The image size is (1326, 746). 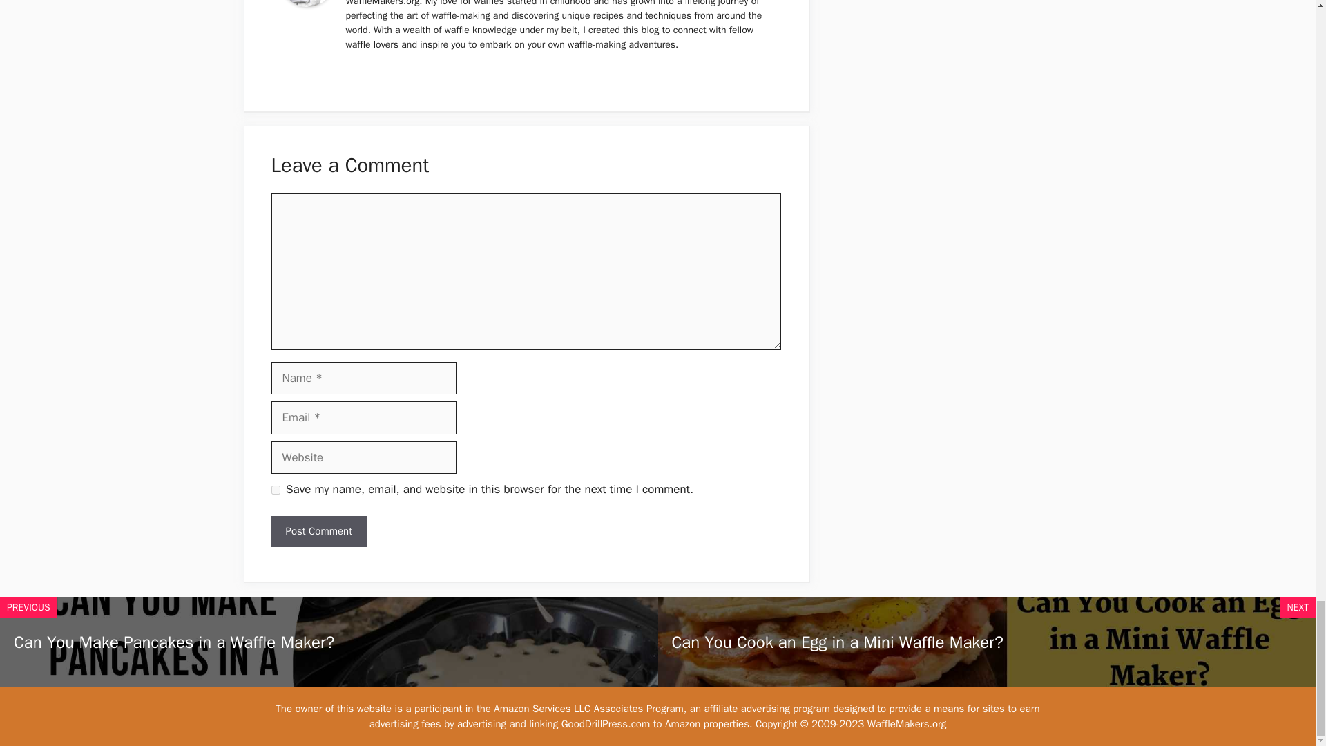 I want to click on Post Comment, so click(x=318, y=531).